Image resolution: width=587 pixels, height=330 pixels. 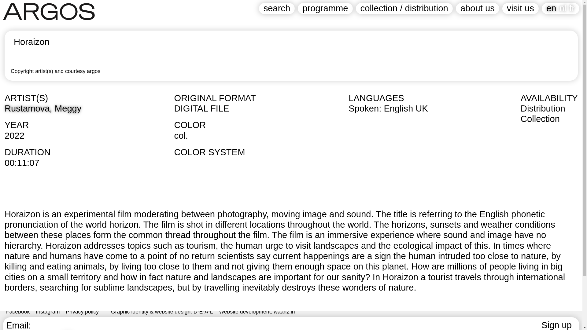 I want to click on D-E-A-L, so click(x=203, y=312).